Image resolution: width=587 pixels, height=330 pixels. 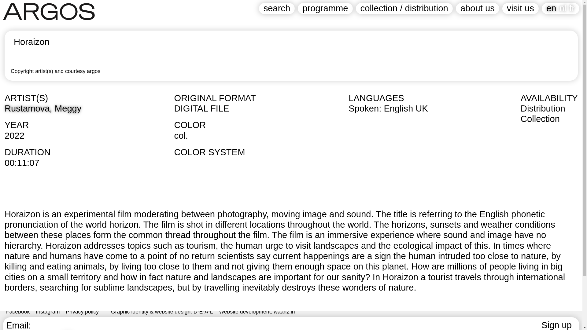 I want to click on D-E-A-L, so click(x=203, y=312).